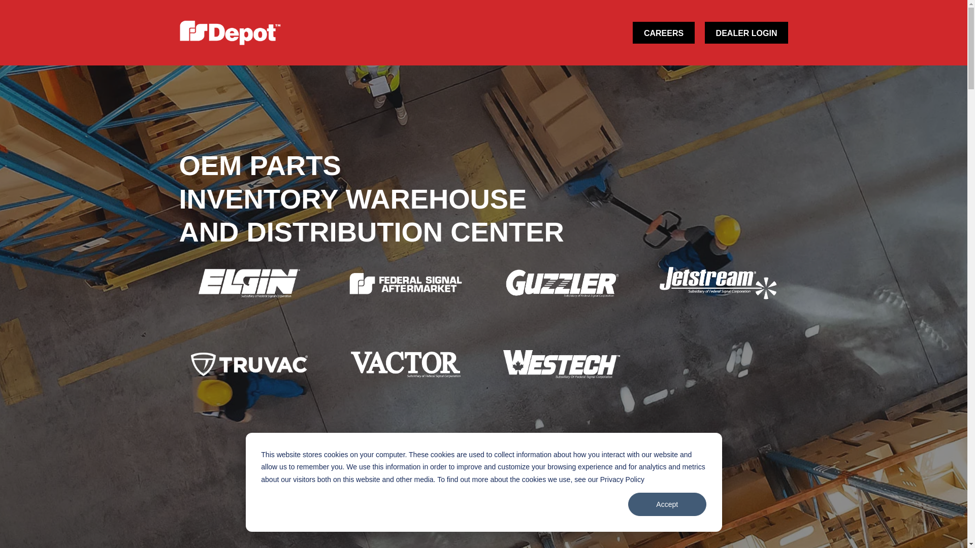 The image size is (975, 548). I want to click on Guzzler Logo, so click(562, 283).